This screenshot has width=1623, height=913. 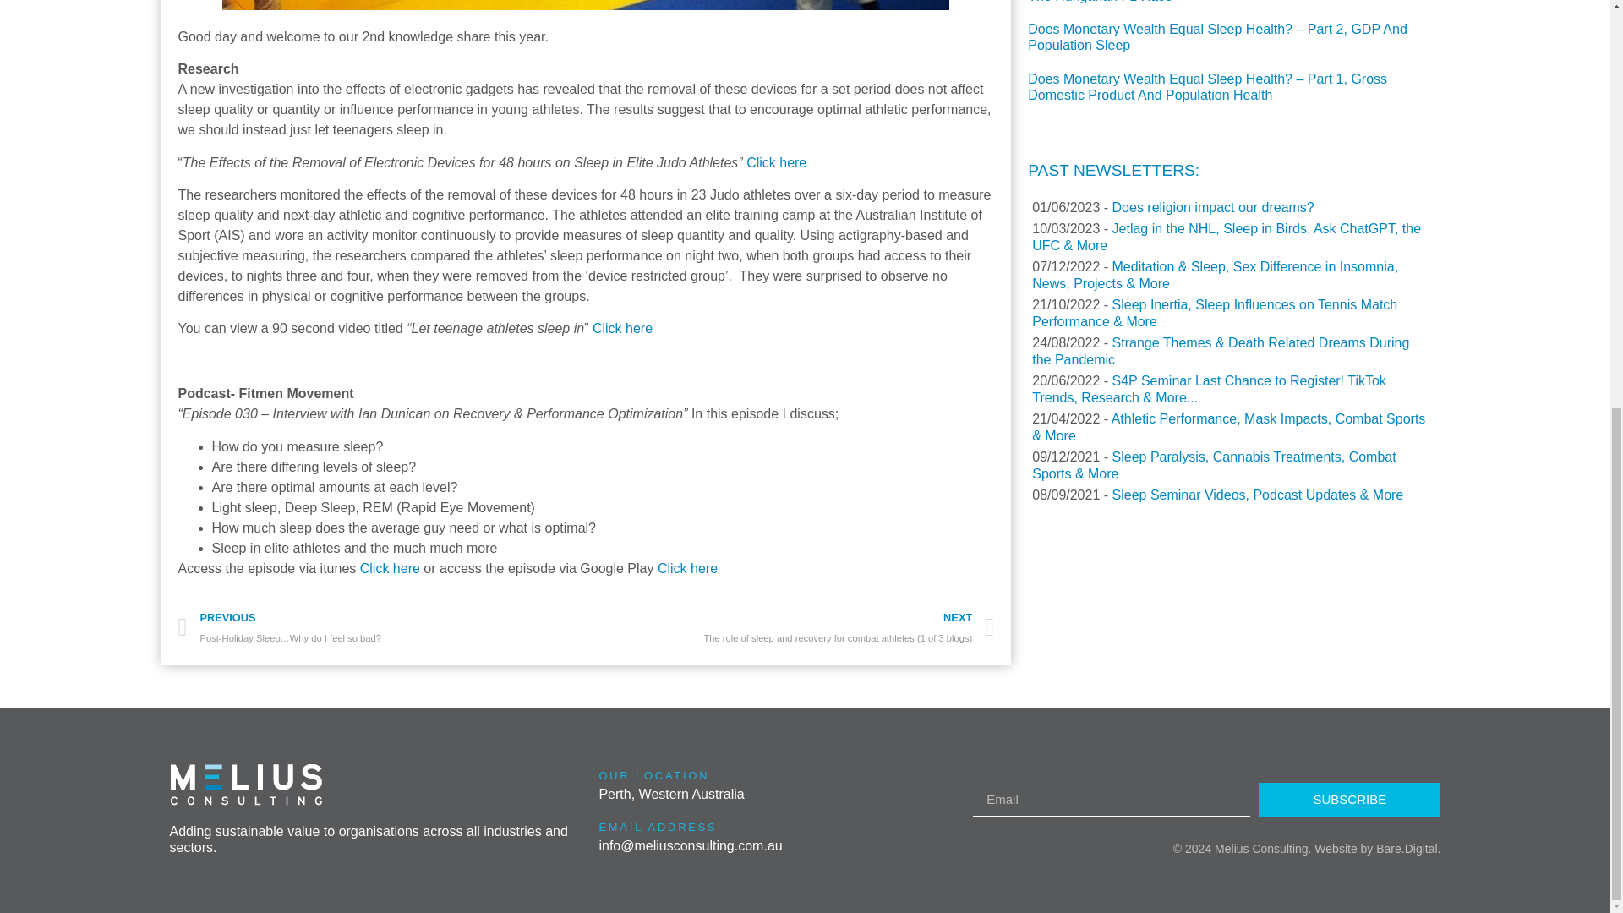 What do you see at coordinates (391, 568) in the screenshot?
I see `Click here` at bounding box center [391, 568].